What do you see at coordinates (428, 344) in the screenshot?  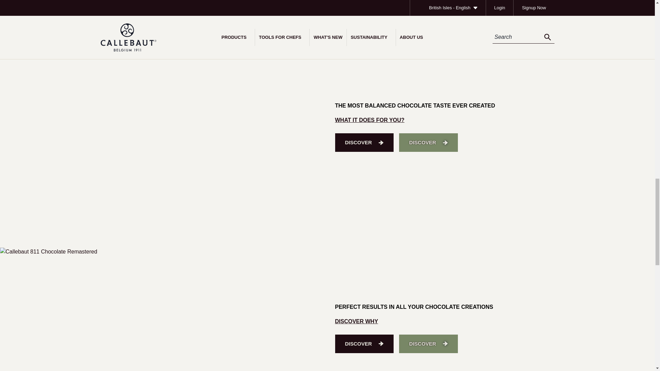 I see `DISCOVER` at bounding box center [428, 344].